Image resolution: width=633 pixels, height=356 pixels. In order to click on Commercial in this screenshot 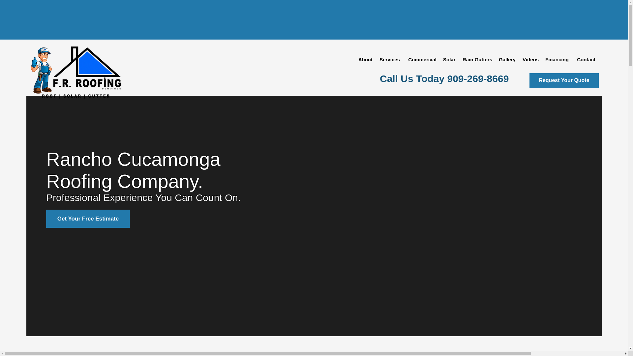, I will do `click(421, 59)`.